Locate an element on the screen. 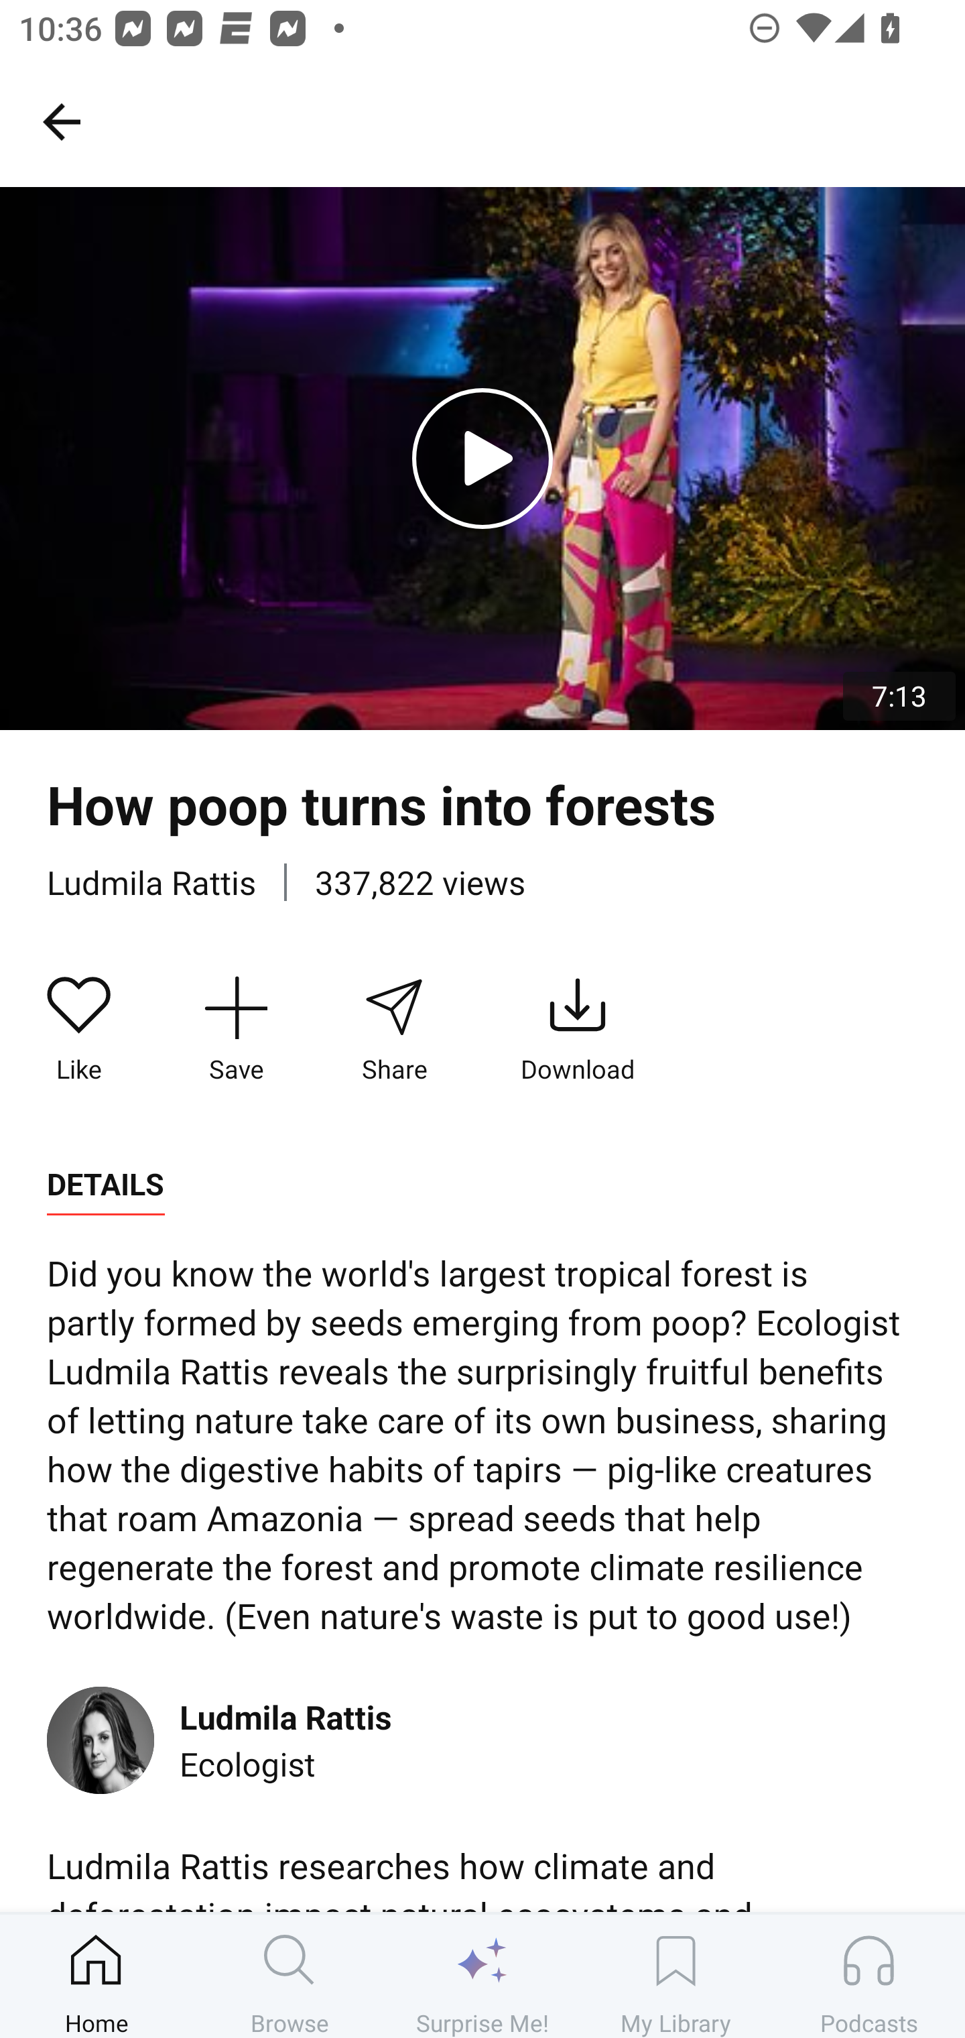  Save is located at coordinates (236, 1031).